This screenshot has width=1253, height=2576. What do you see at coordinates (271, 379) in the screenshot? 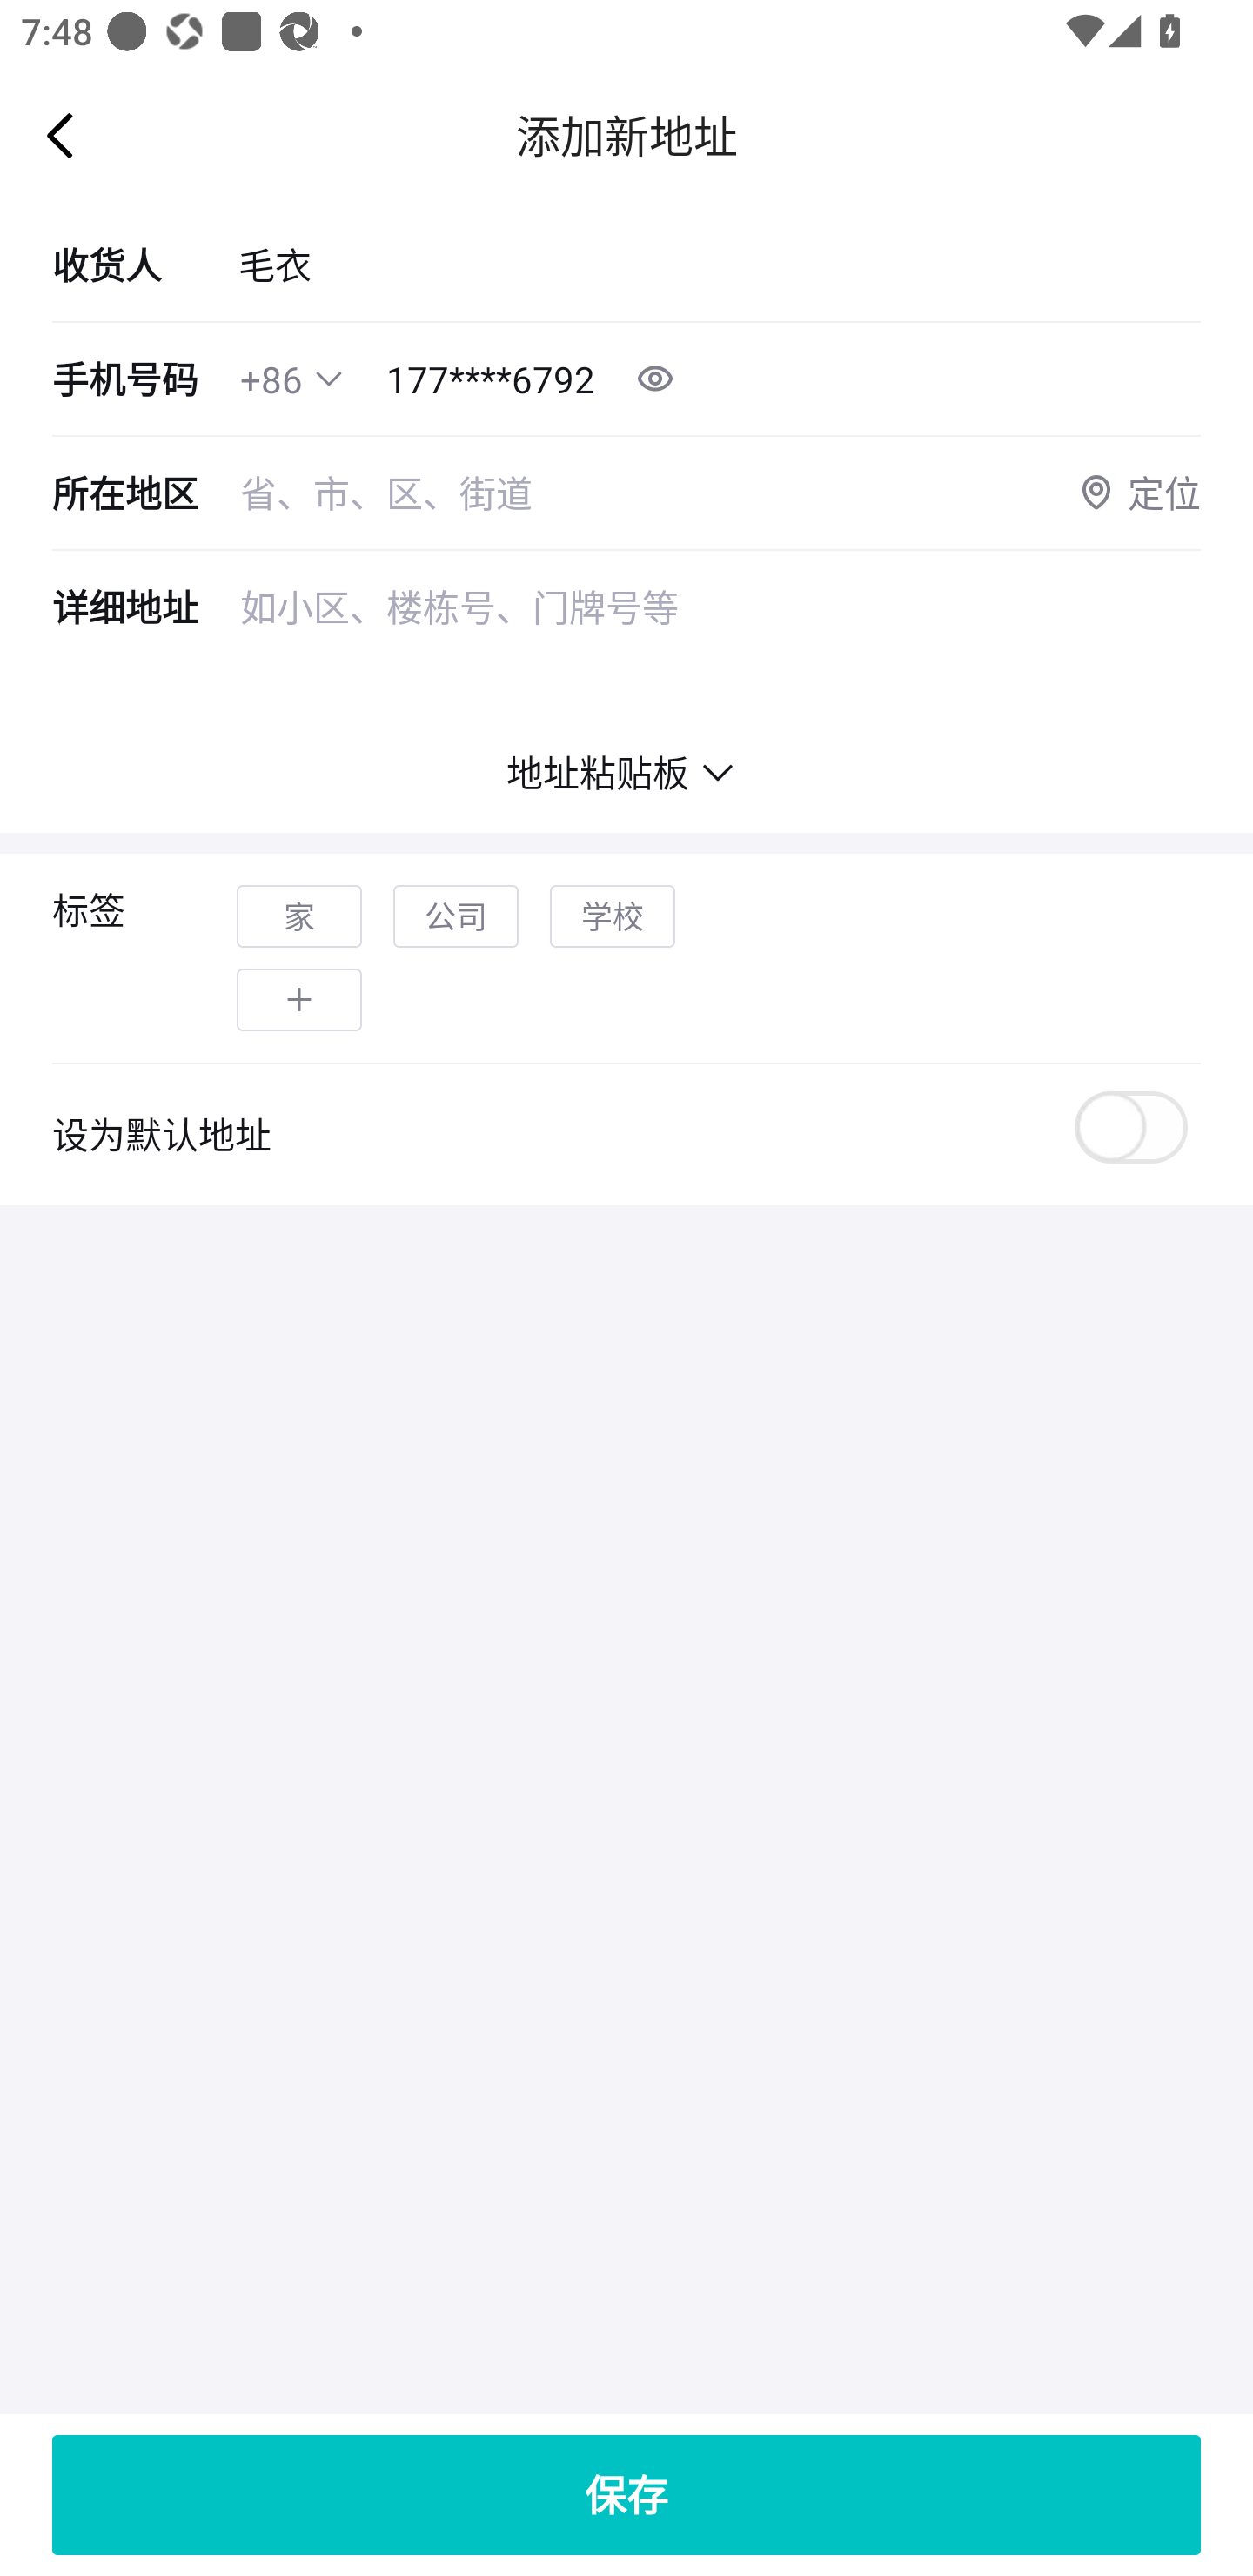
I see `+86` at bounding box center [271, 379].